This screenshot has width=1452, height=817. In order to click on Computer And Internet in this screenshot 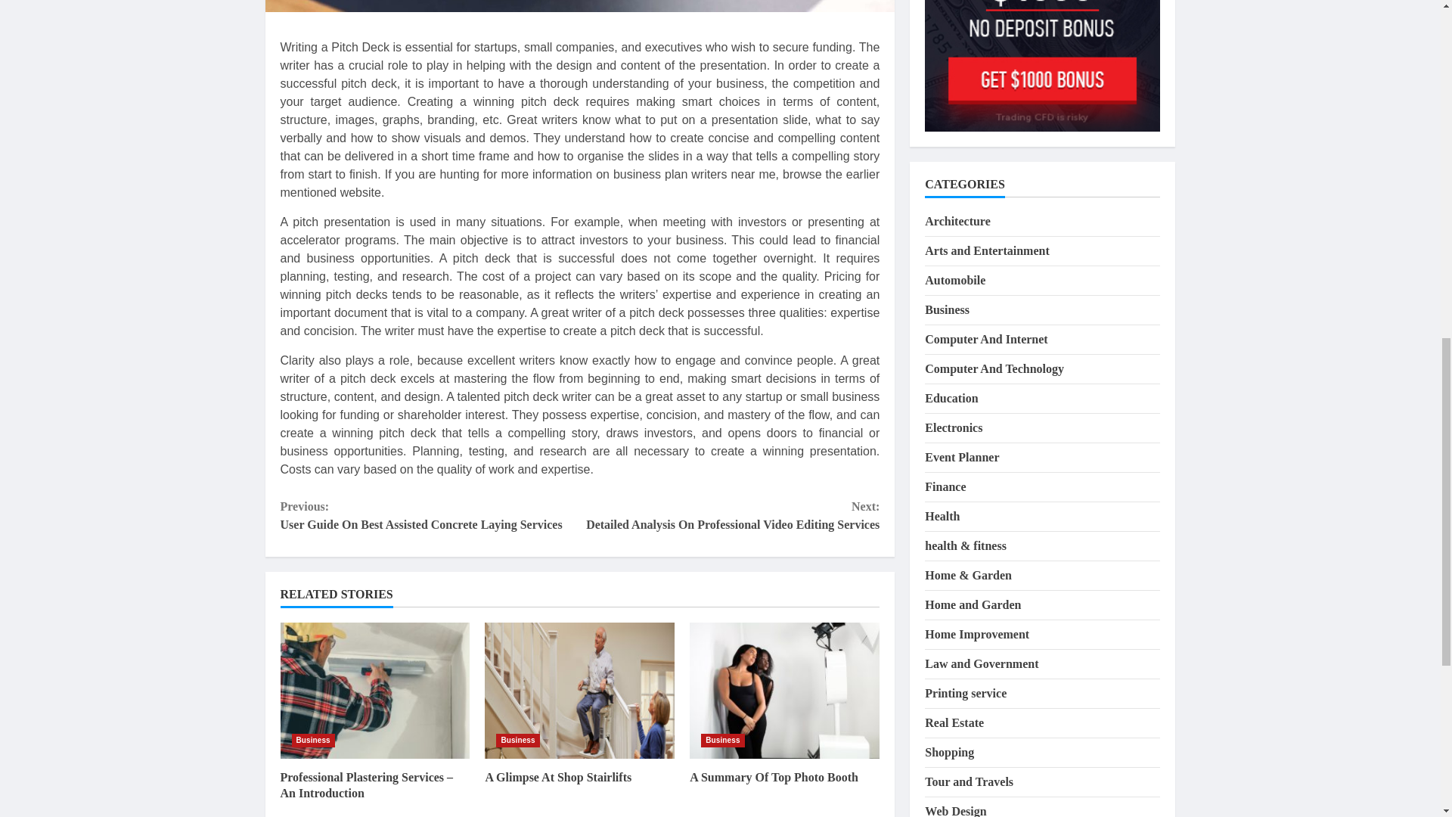, I will do `click(986, 212)`.